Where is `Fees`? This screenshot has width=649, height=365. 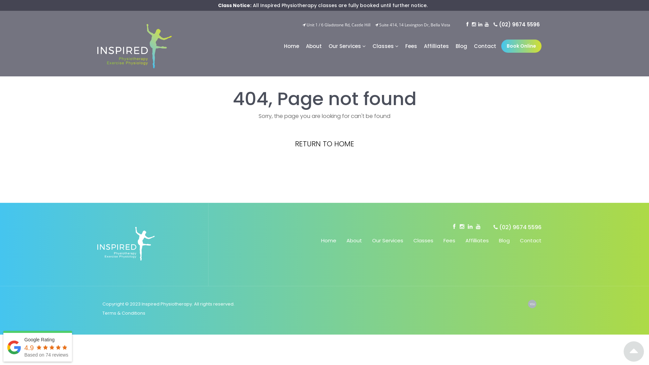 Fees is located at coordinates (450, 241).